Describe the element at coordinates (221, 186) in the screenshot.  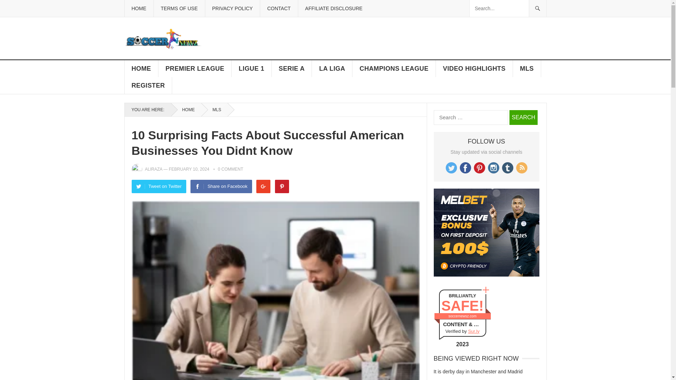
I see `Share on Facebook` at that location.